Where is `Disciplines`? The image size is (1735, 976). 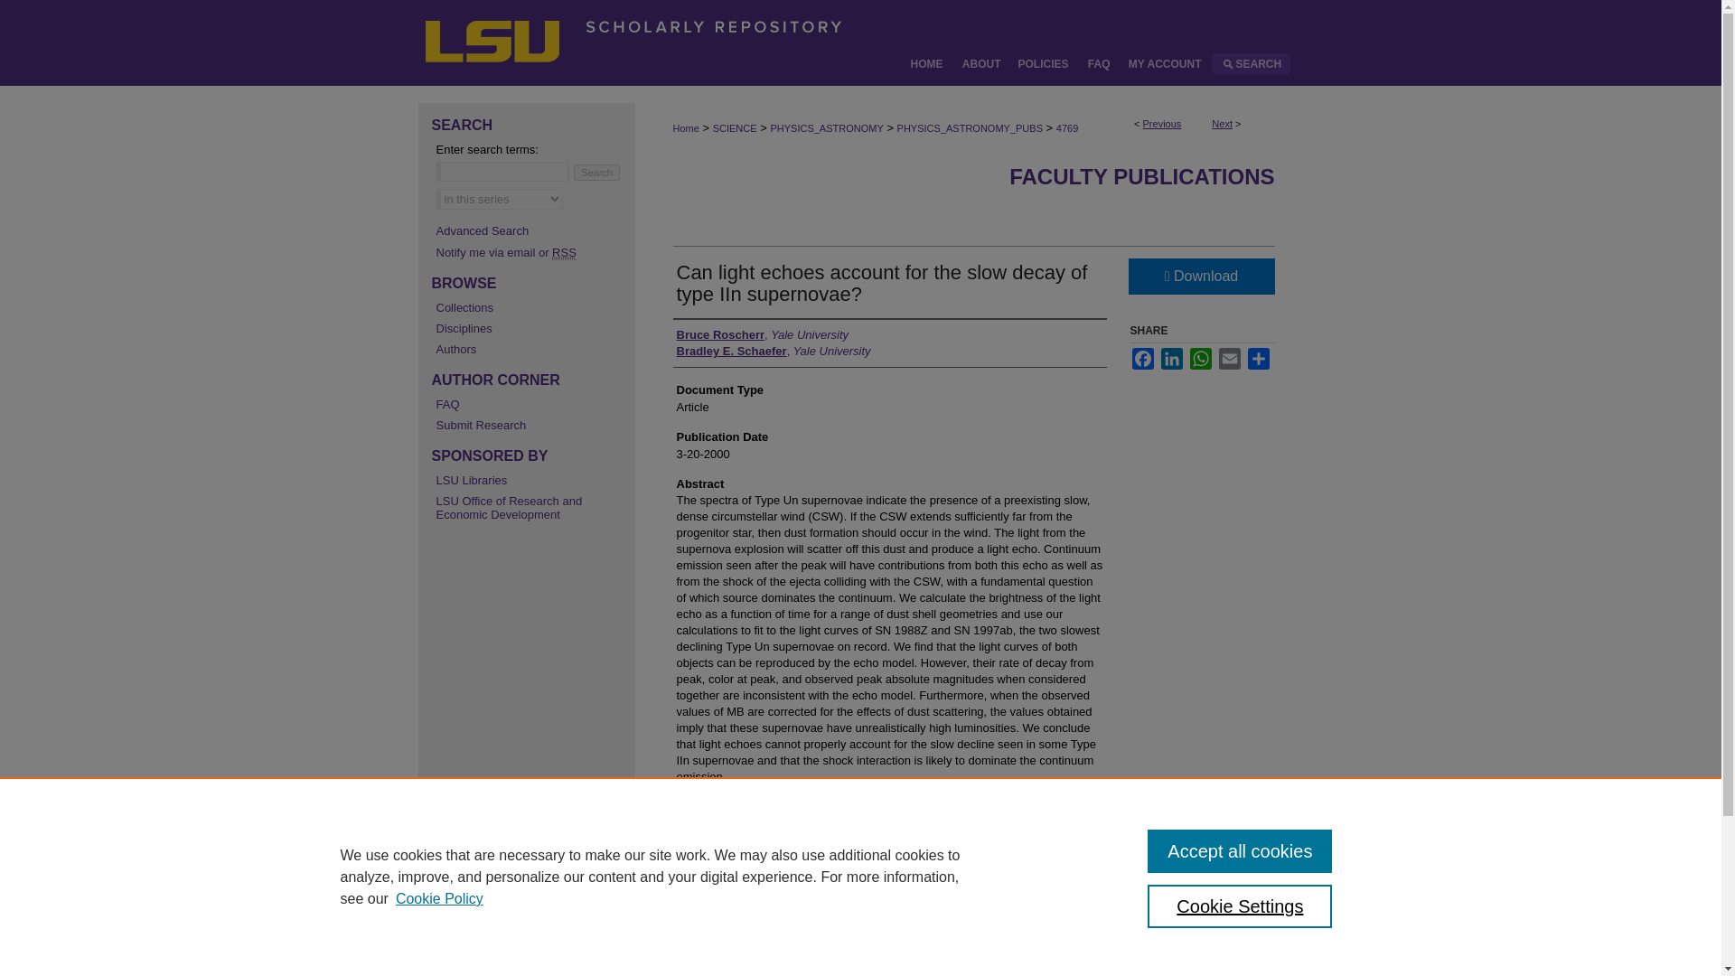 Disciplines is located at coordinates (530, 329).